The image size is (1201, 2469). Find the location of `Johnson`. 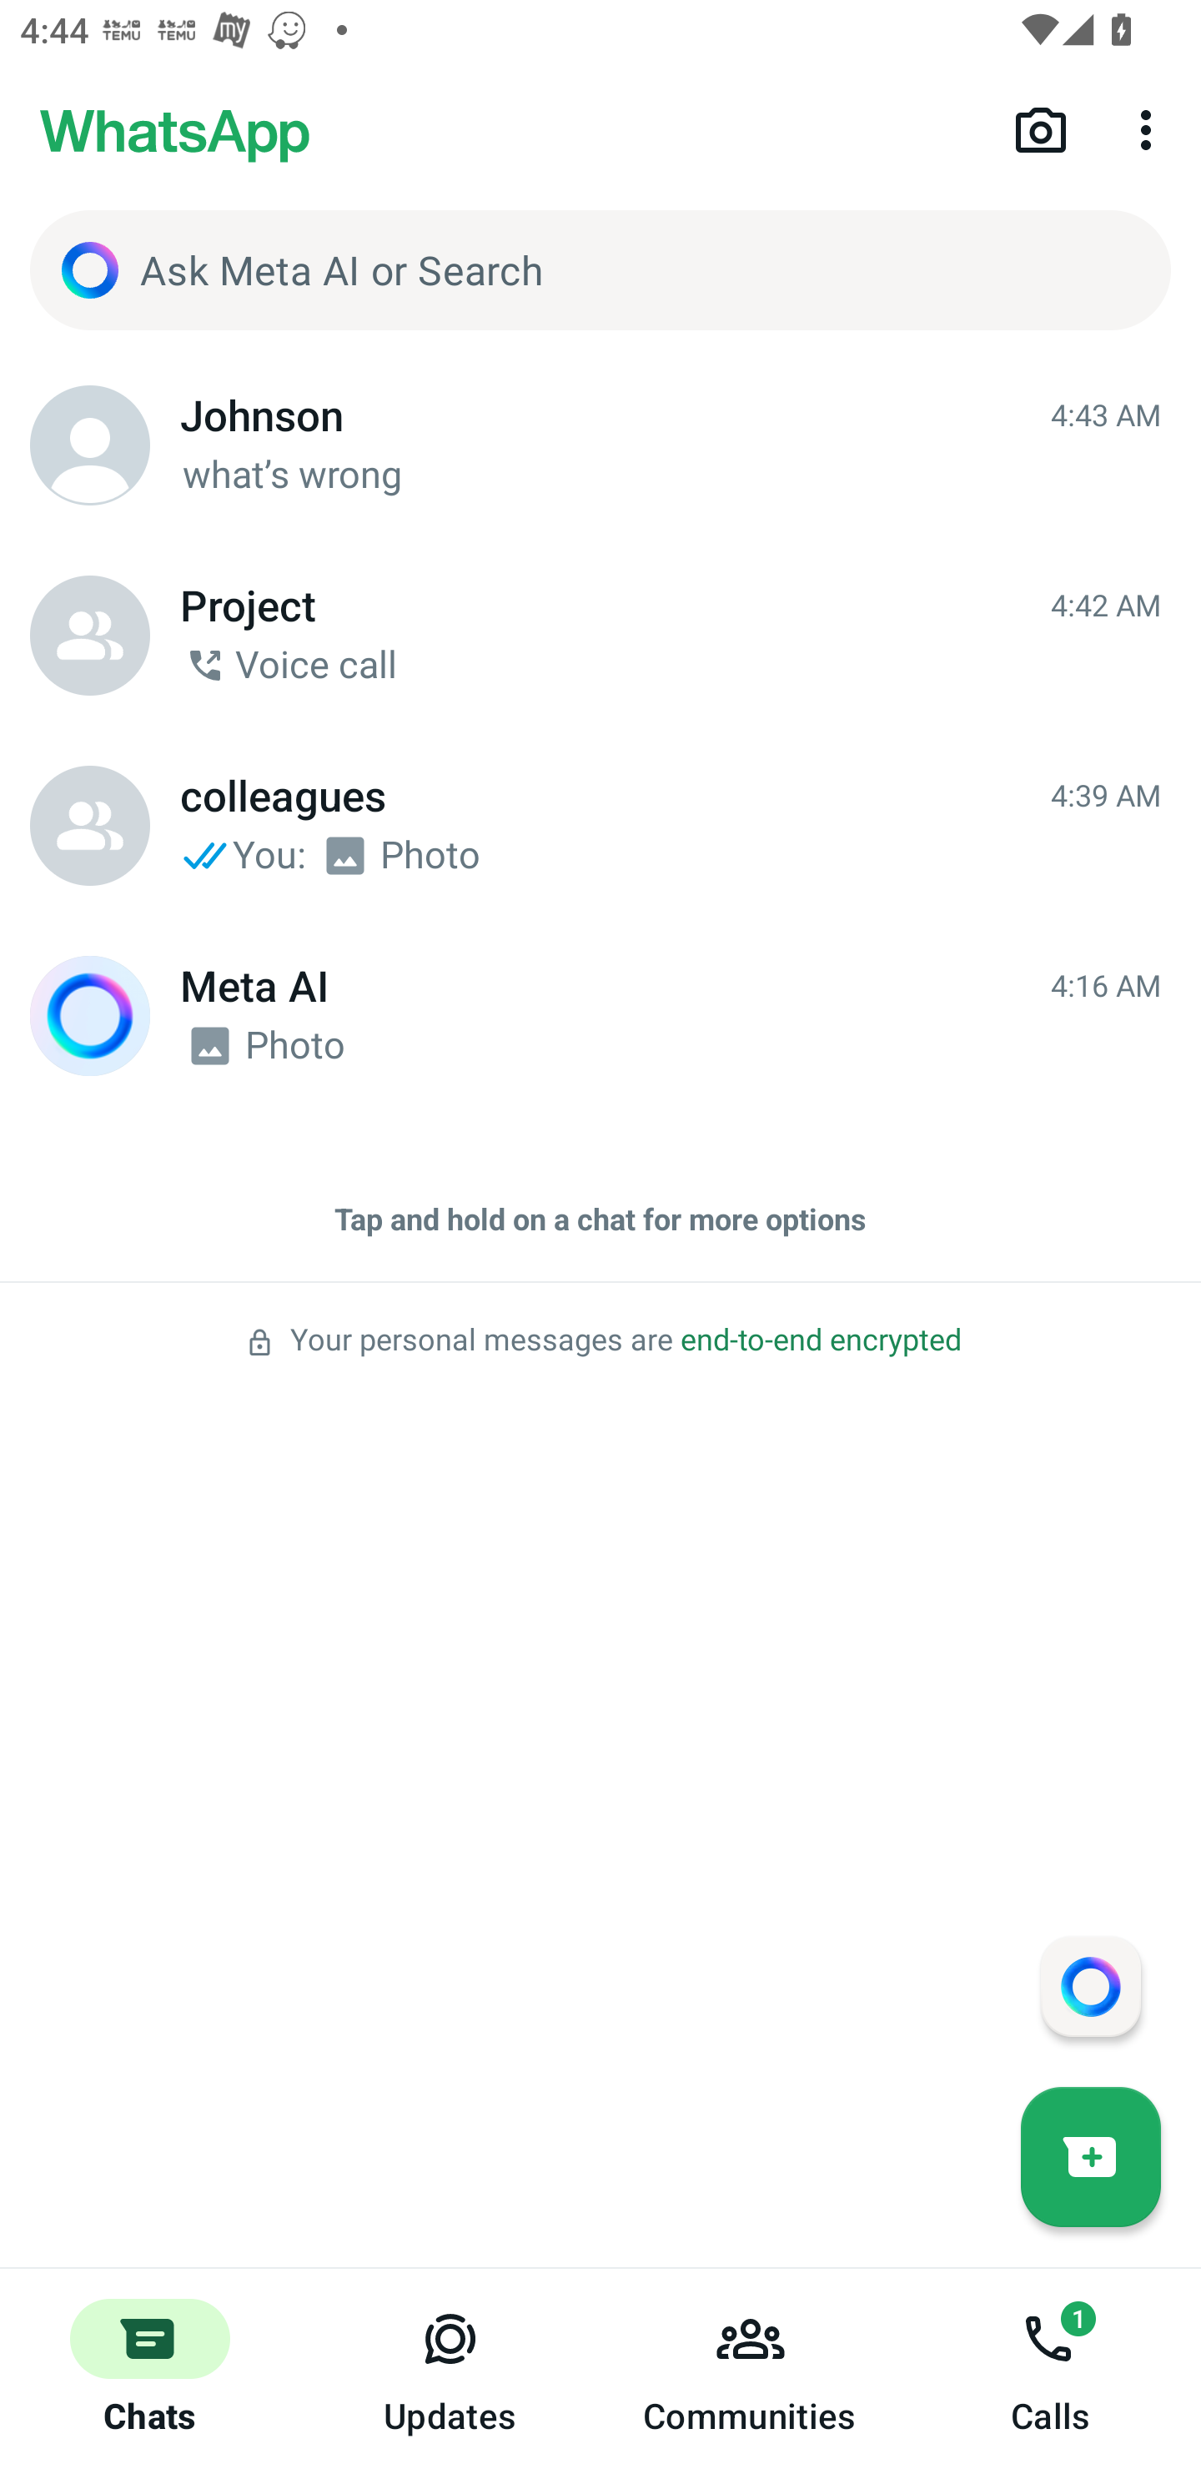

Johnson is located at coordinates (90, 445).